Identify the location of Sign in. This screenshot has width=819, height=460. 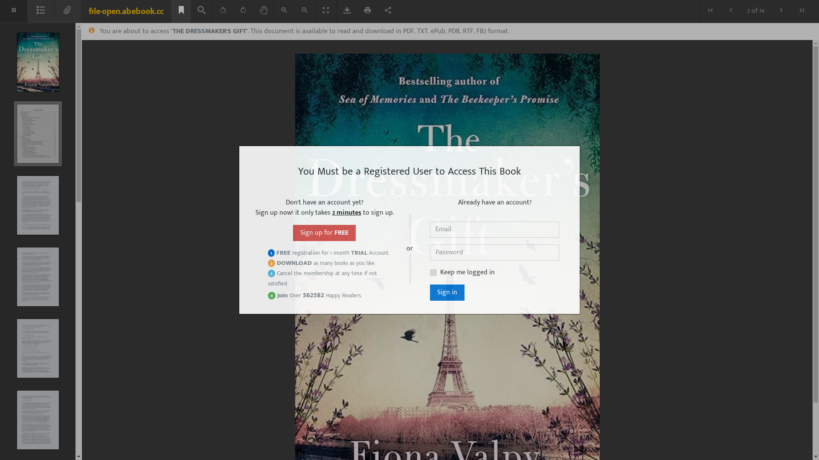
(447, 293).